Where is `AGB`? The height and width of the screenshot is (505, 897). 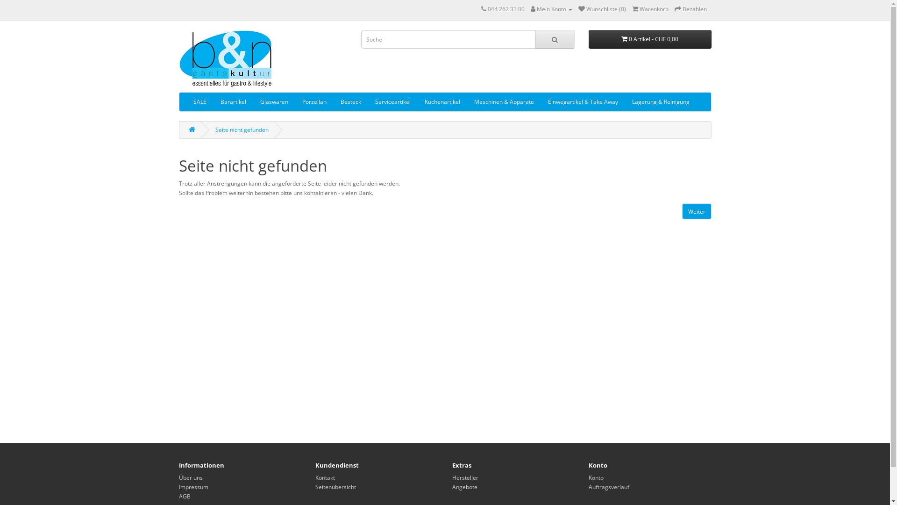 AGB is located at coordinates (184, 497).